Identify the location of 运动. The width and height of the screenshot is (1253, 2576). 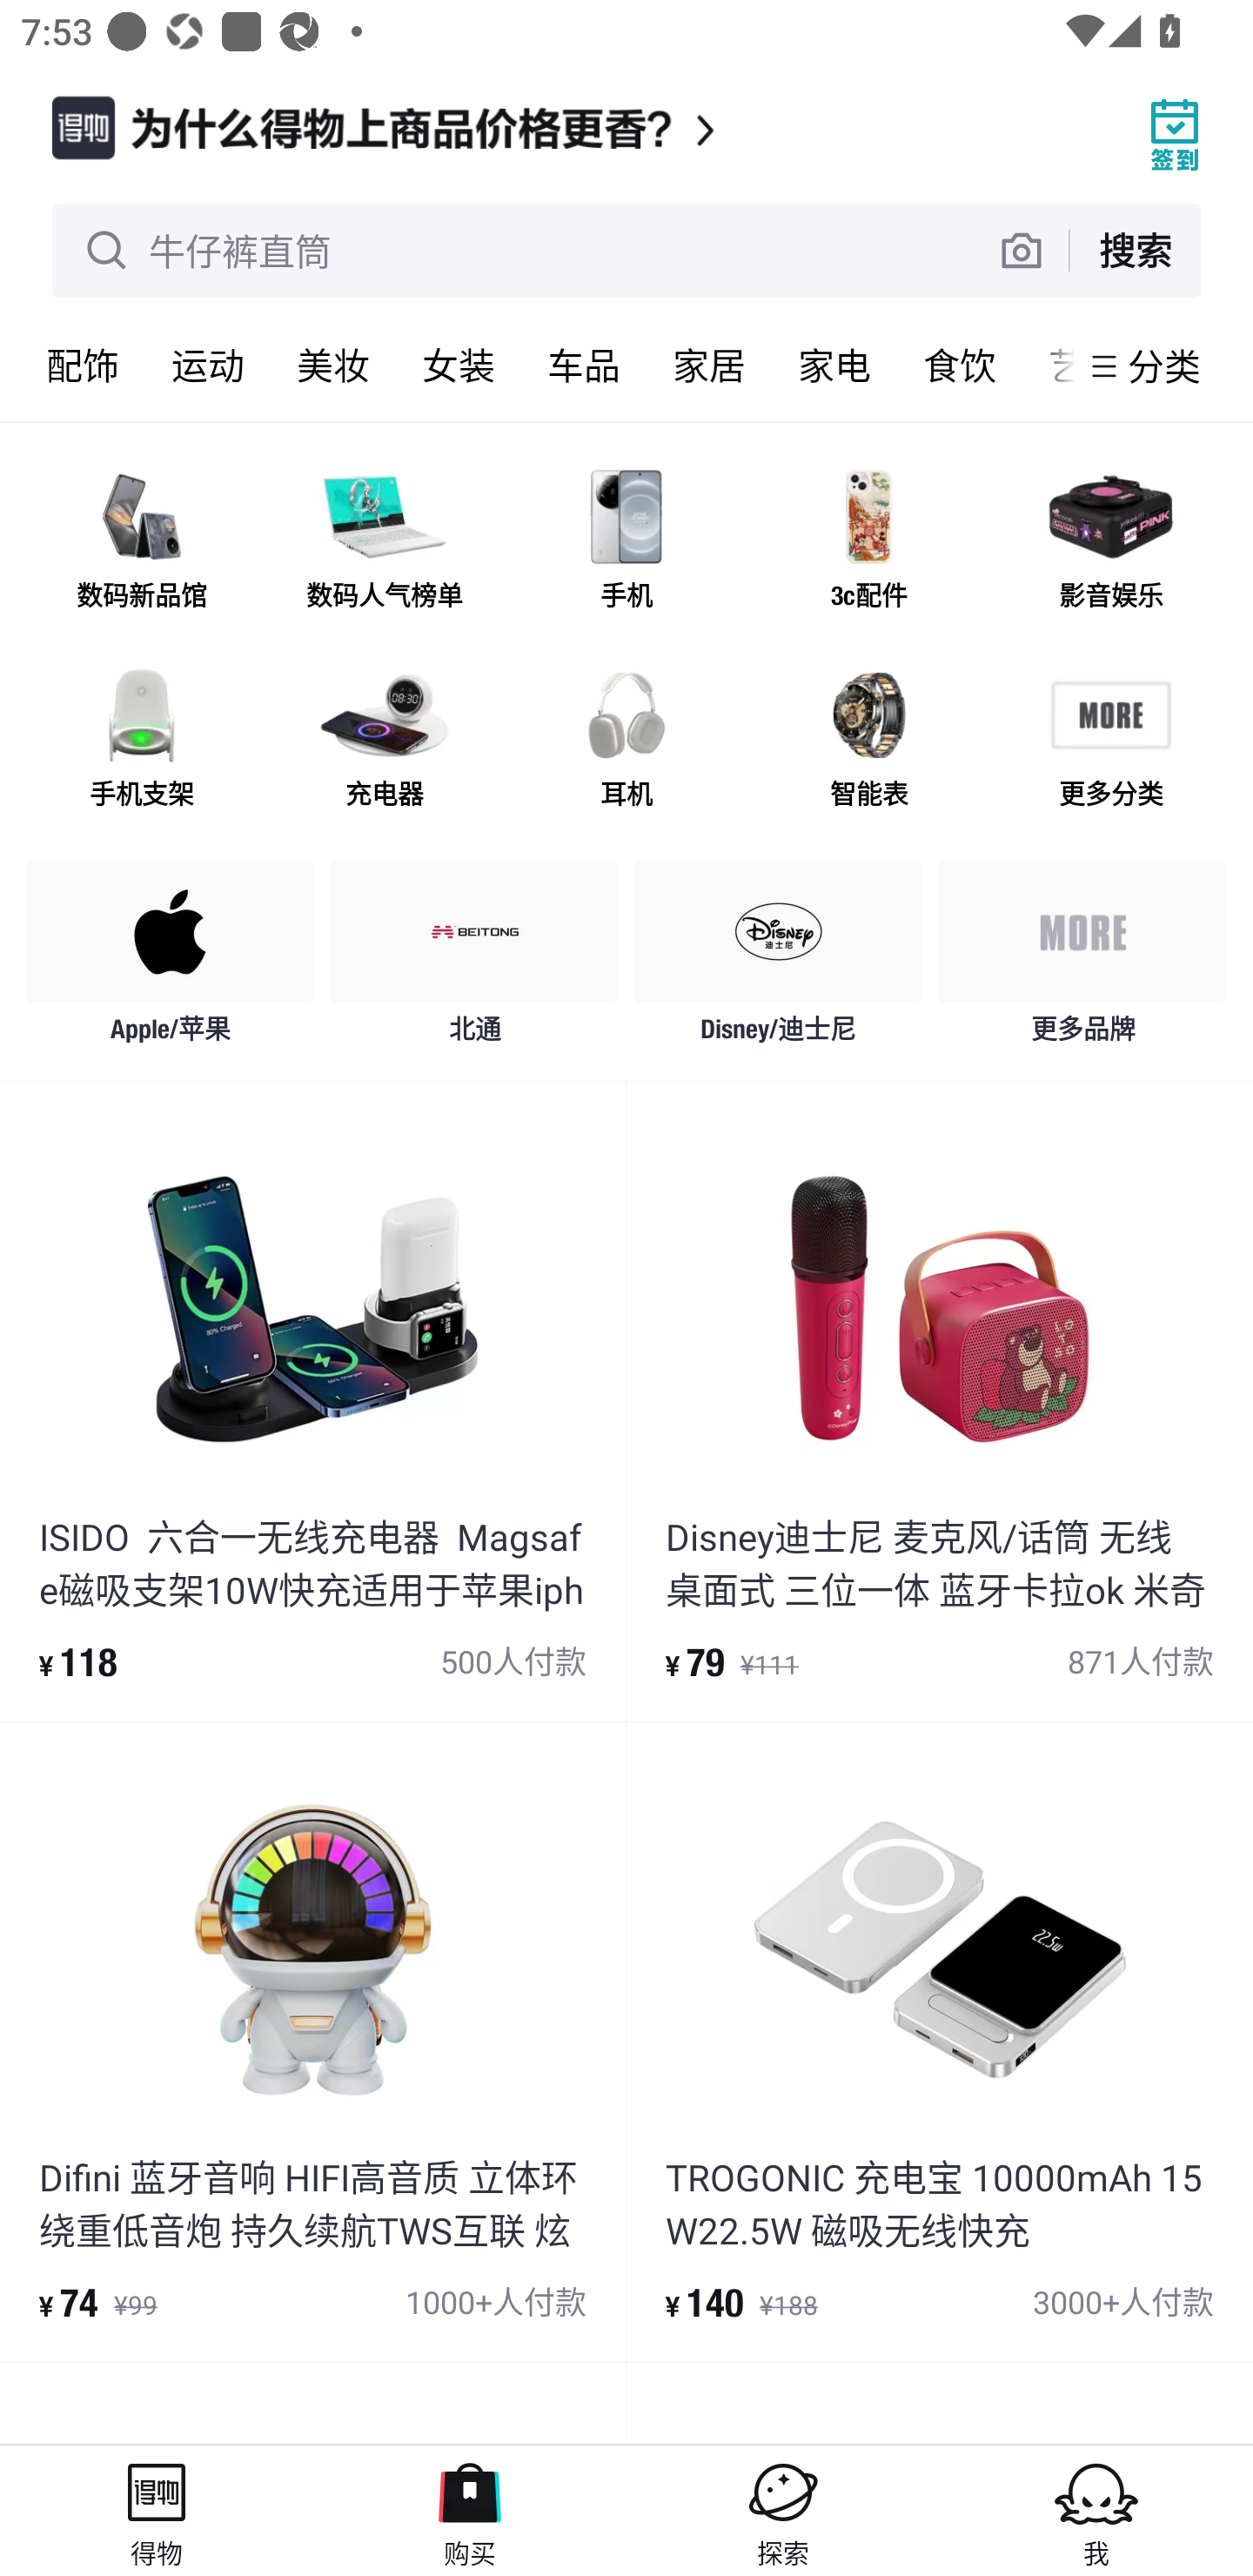
(208, 366).